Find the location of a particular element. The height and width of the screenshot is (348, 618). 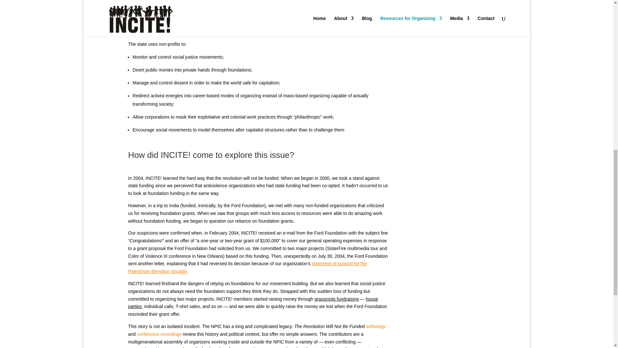

anthology is located at coordinates (376, 326).